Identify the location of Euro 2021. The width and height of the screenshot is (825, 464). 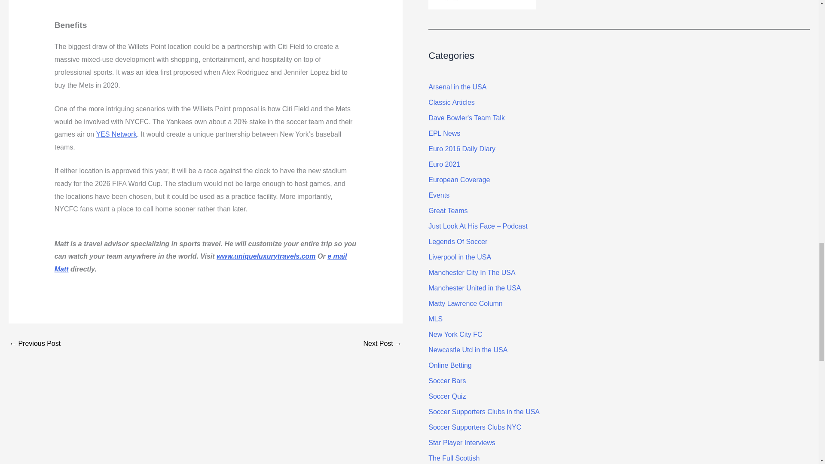
(444, 164).